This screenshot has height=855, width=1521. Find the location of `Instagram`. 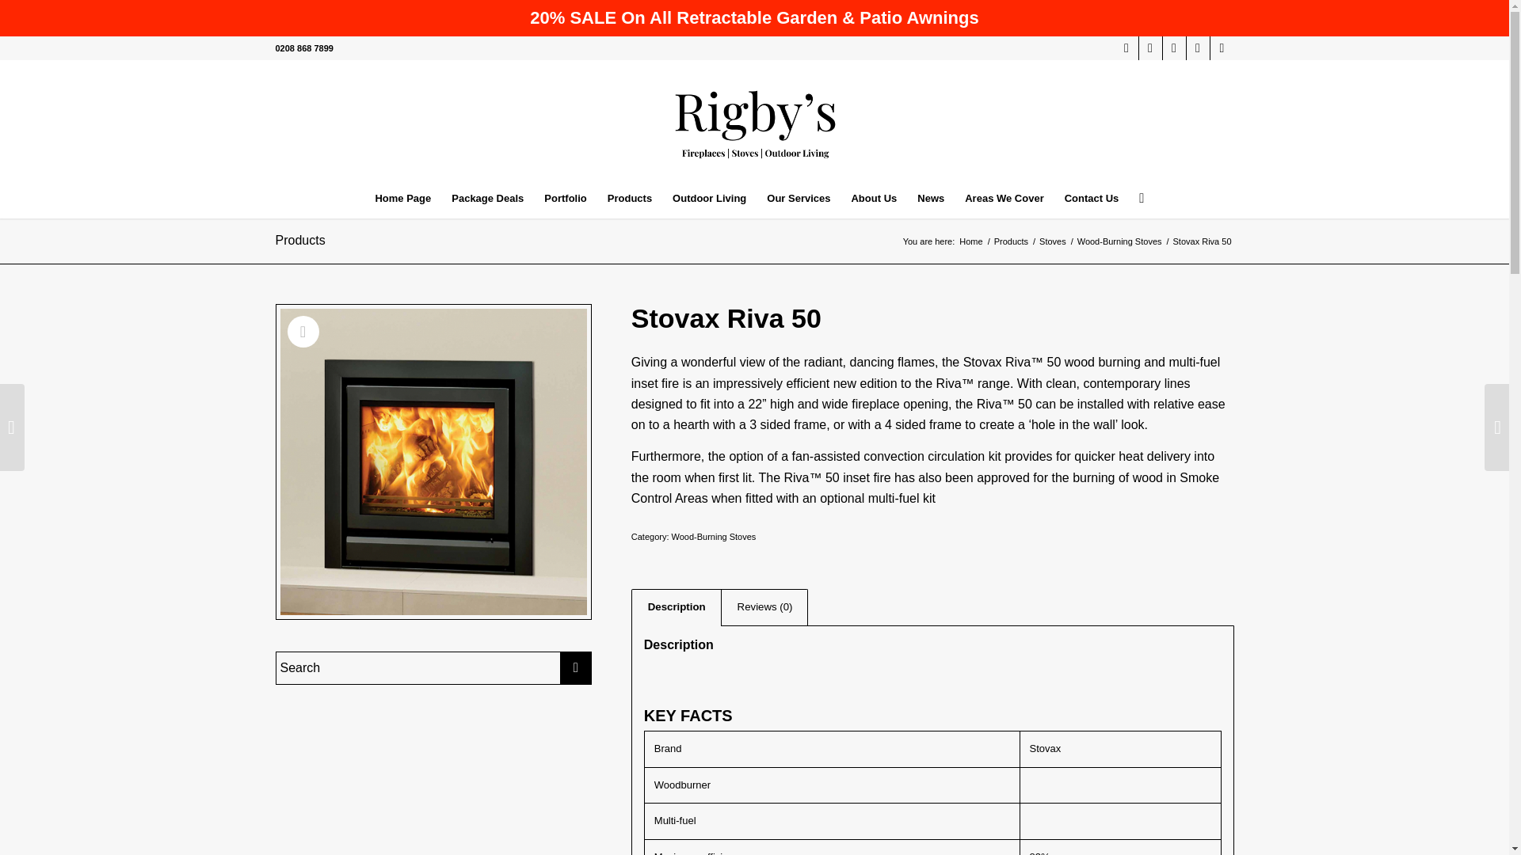

Instagram is located at coordinates (1174, 47).